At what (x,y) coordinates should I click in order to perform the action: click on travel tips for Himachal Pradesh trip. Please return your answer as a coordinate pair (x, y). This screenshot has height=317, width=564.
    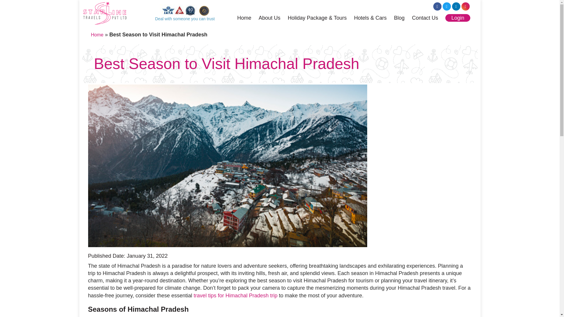
    Looking at the image, I should click on (235, 295).